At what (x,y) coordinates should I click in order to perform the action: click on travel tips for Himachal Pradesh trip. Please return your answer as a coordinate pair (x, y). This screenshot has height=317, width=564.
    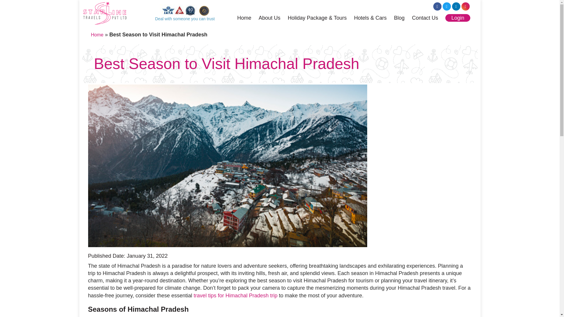
    Looking at the image, I should click on (235, 295).